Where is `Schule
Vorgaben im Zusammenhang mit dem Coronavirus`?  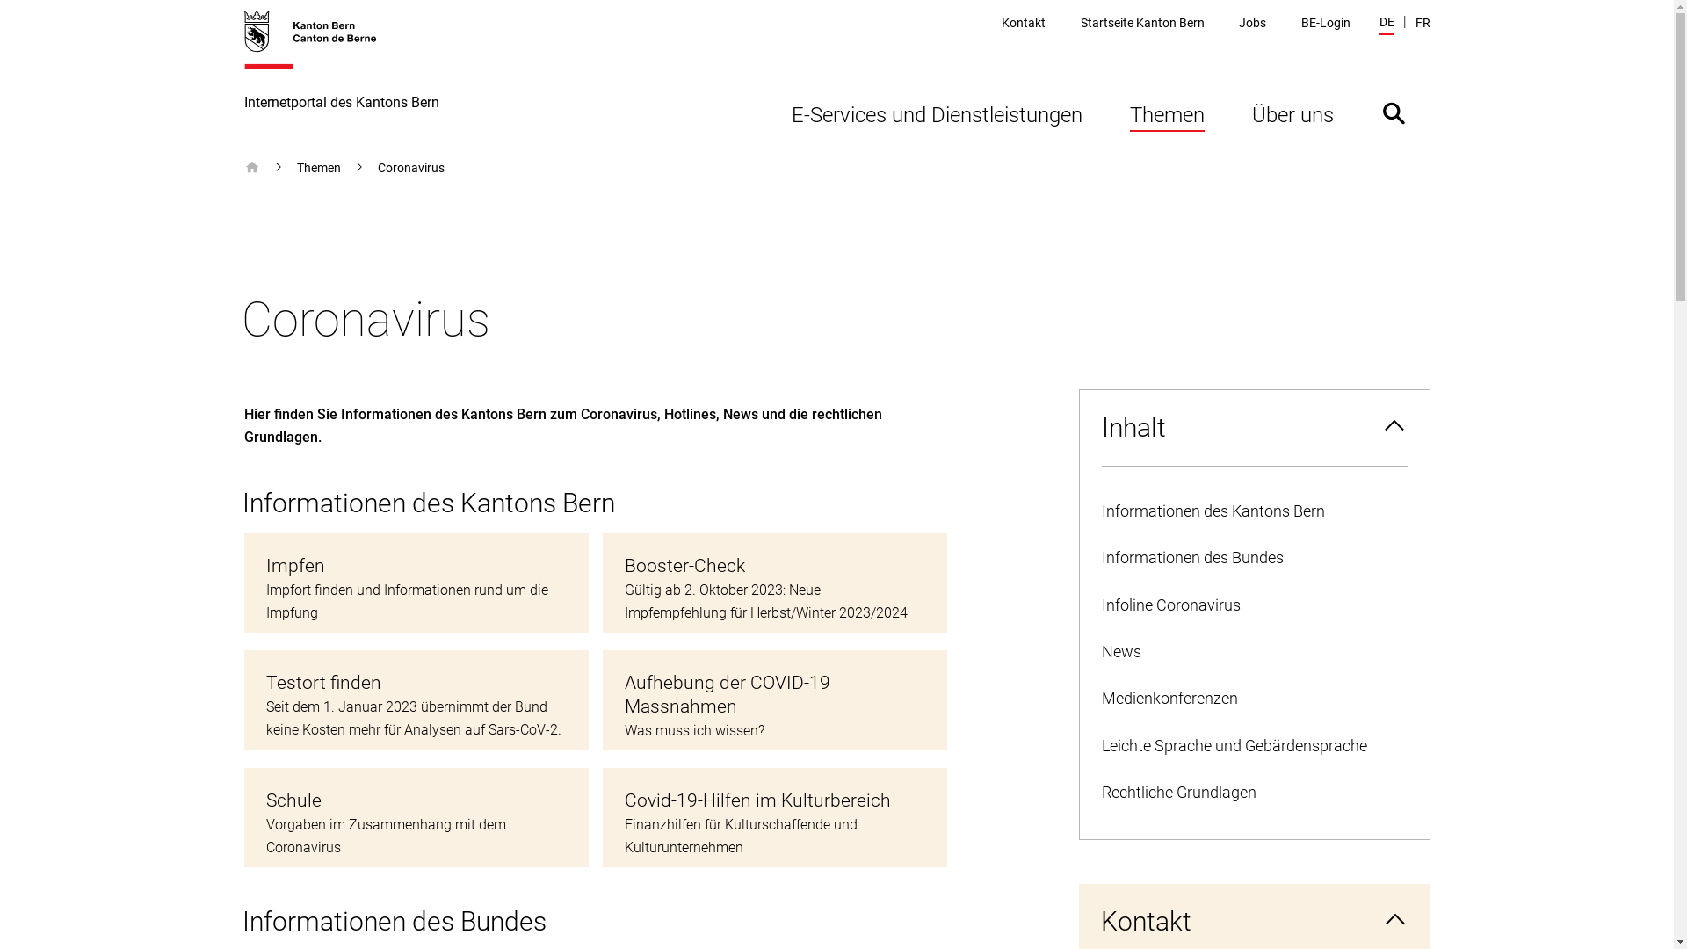 Schule
Vorgaben im Zusammenhang mit dem Coronavirus is located at coordinates (416, 817).